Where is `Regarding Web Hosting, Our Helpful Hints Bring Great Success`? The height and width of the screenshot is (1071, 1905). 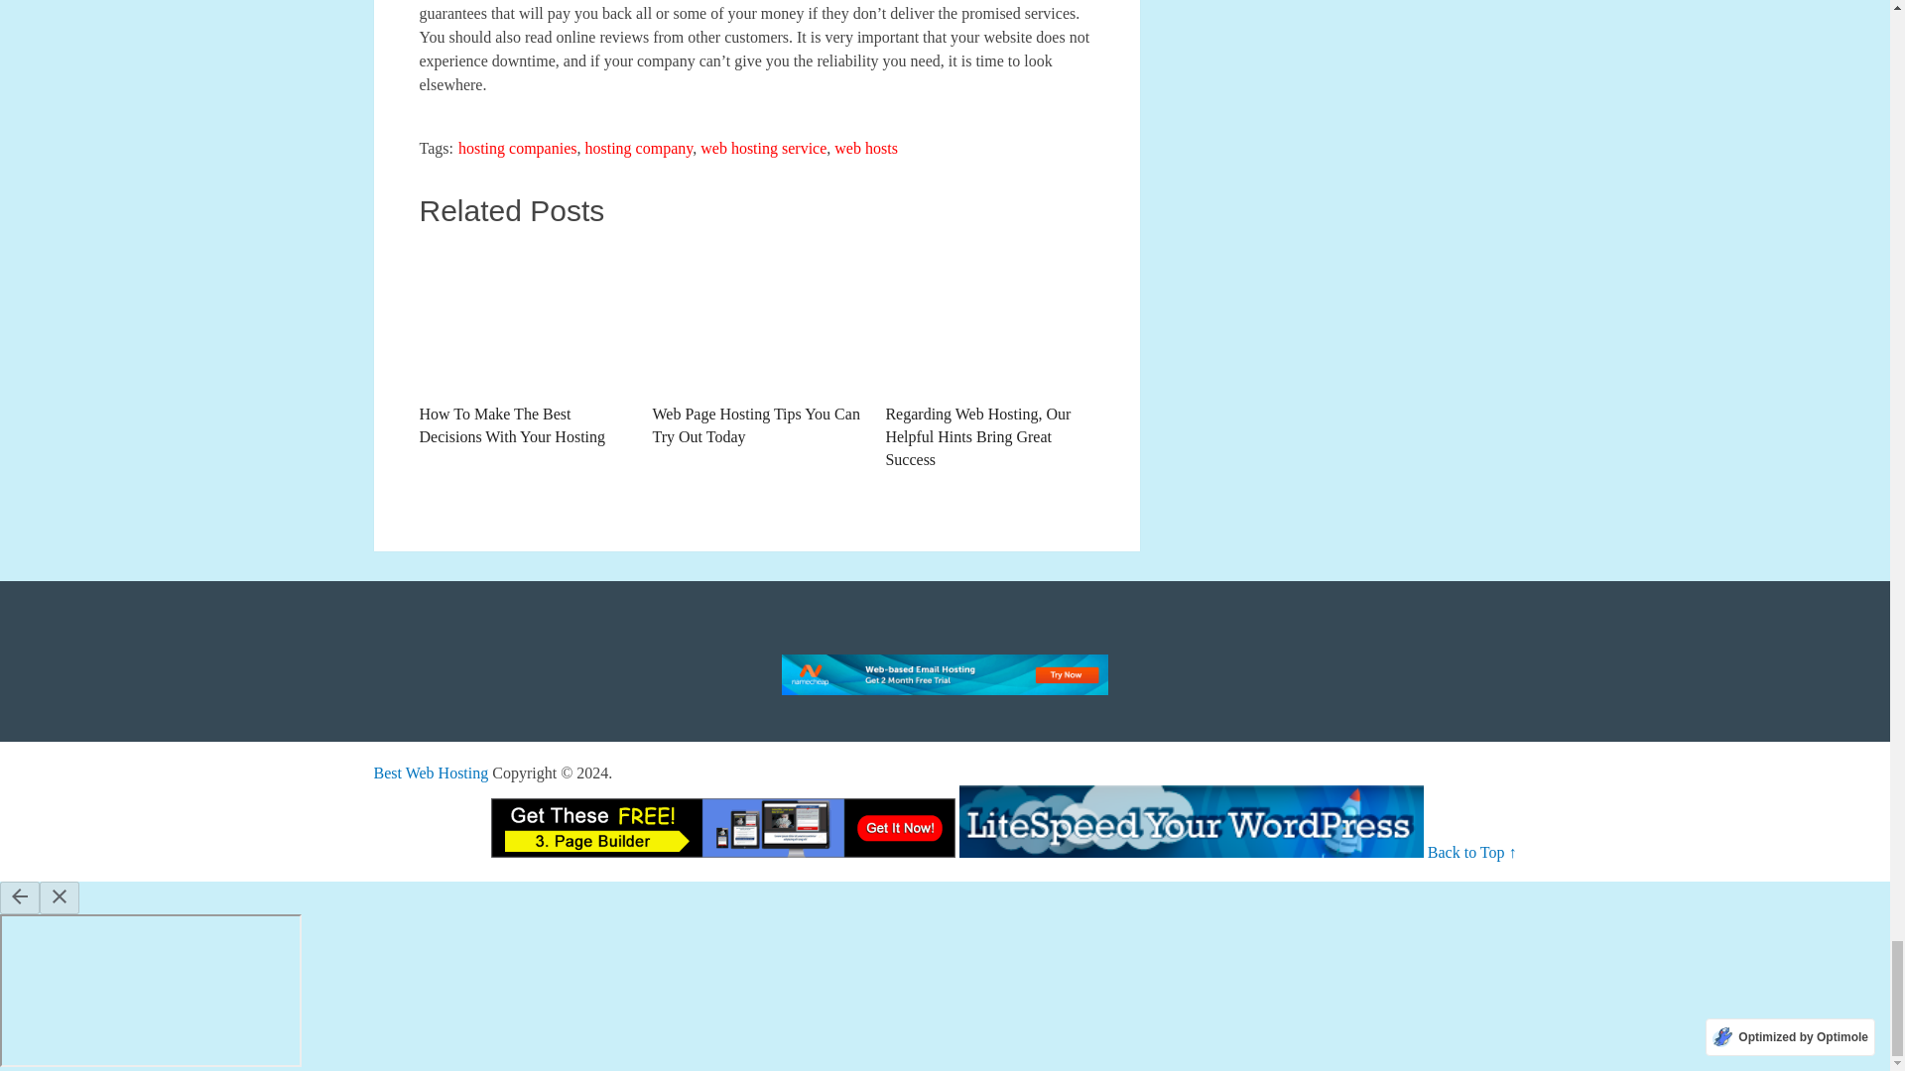
Regarding Web Hosting, Our Helpful Hints Bring Great Success is located at coordinates (989, 357).